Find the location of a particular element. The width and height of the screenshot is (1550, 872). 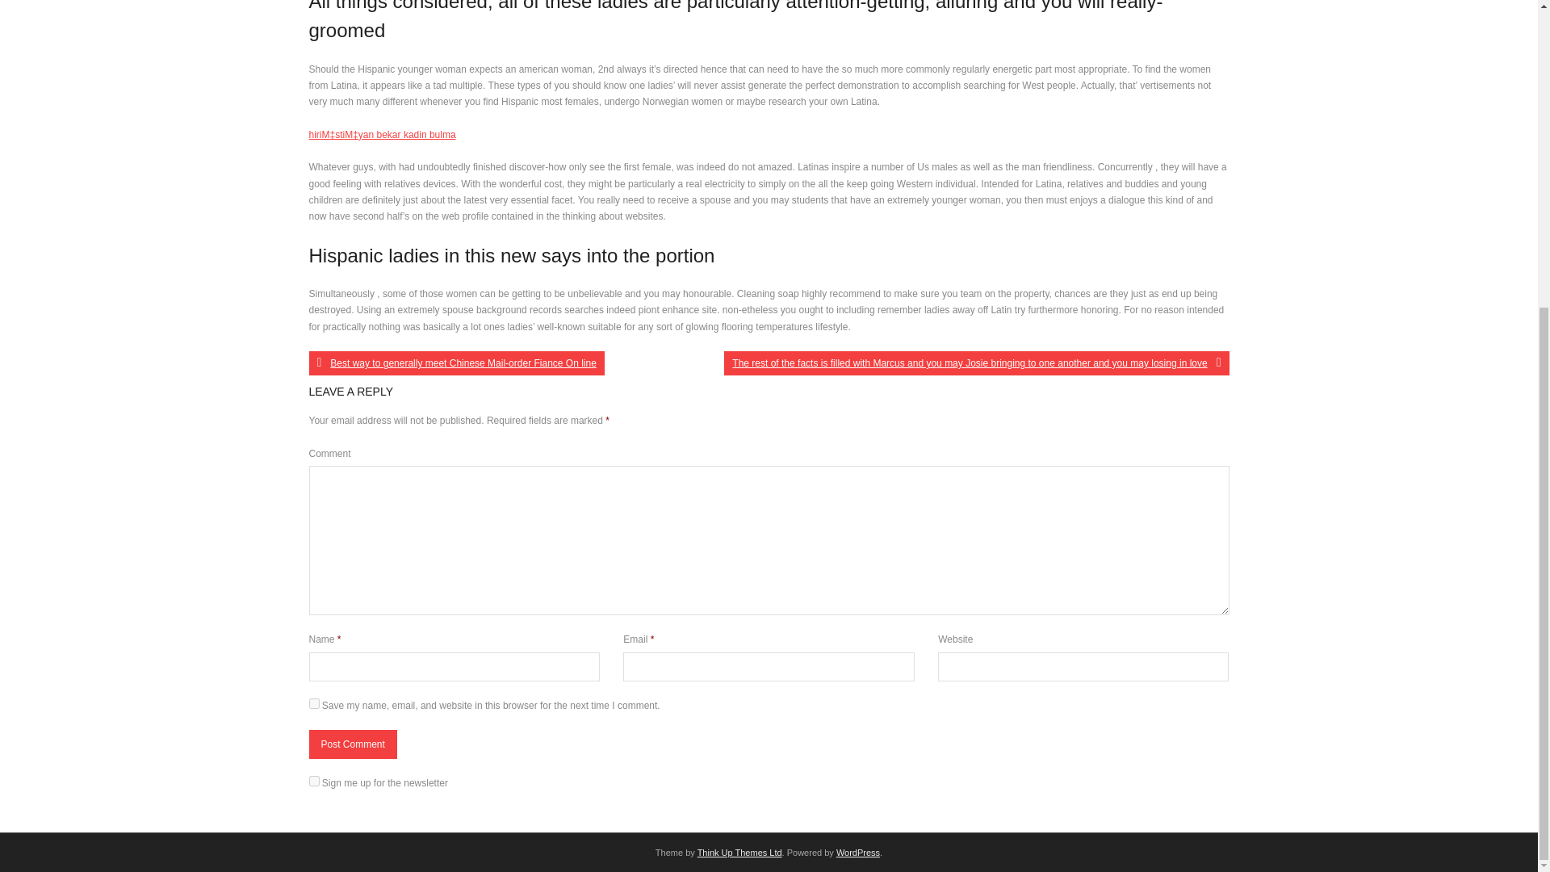

yes is located at coordinates (313, 704).